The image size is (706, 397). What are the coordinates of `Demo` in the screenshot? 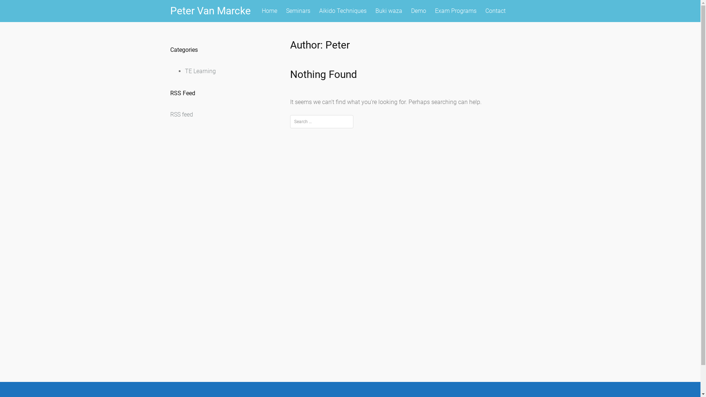 It's located at (418, 11).